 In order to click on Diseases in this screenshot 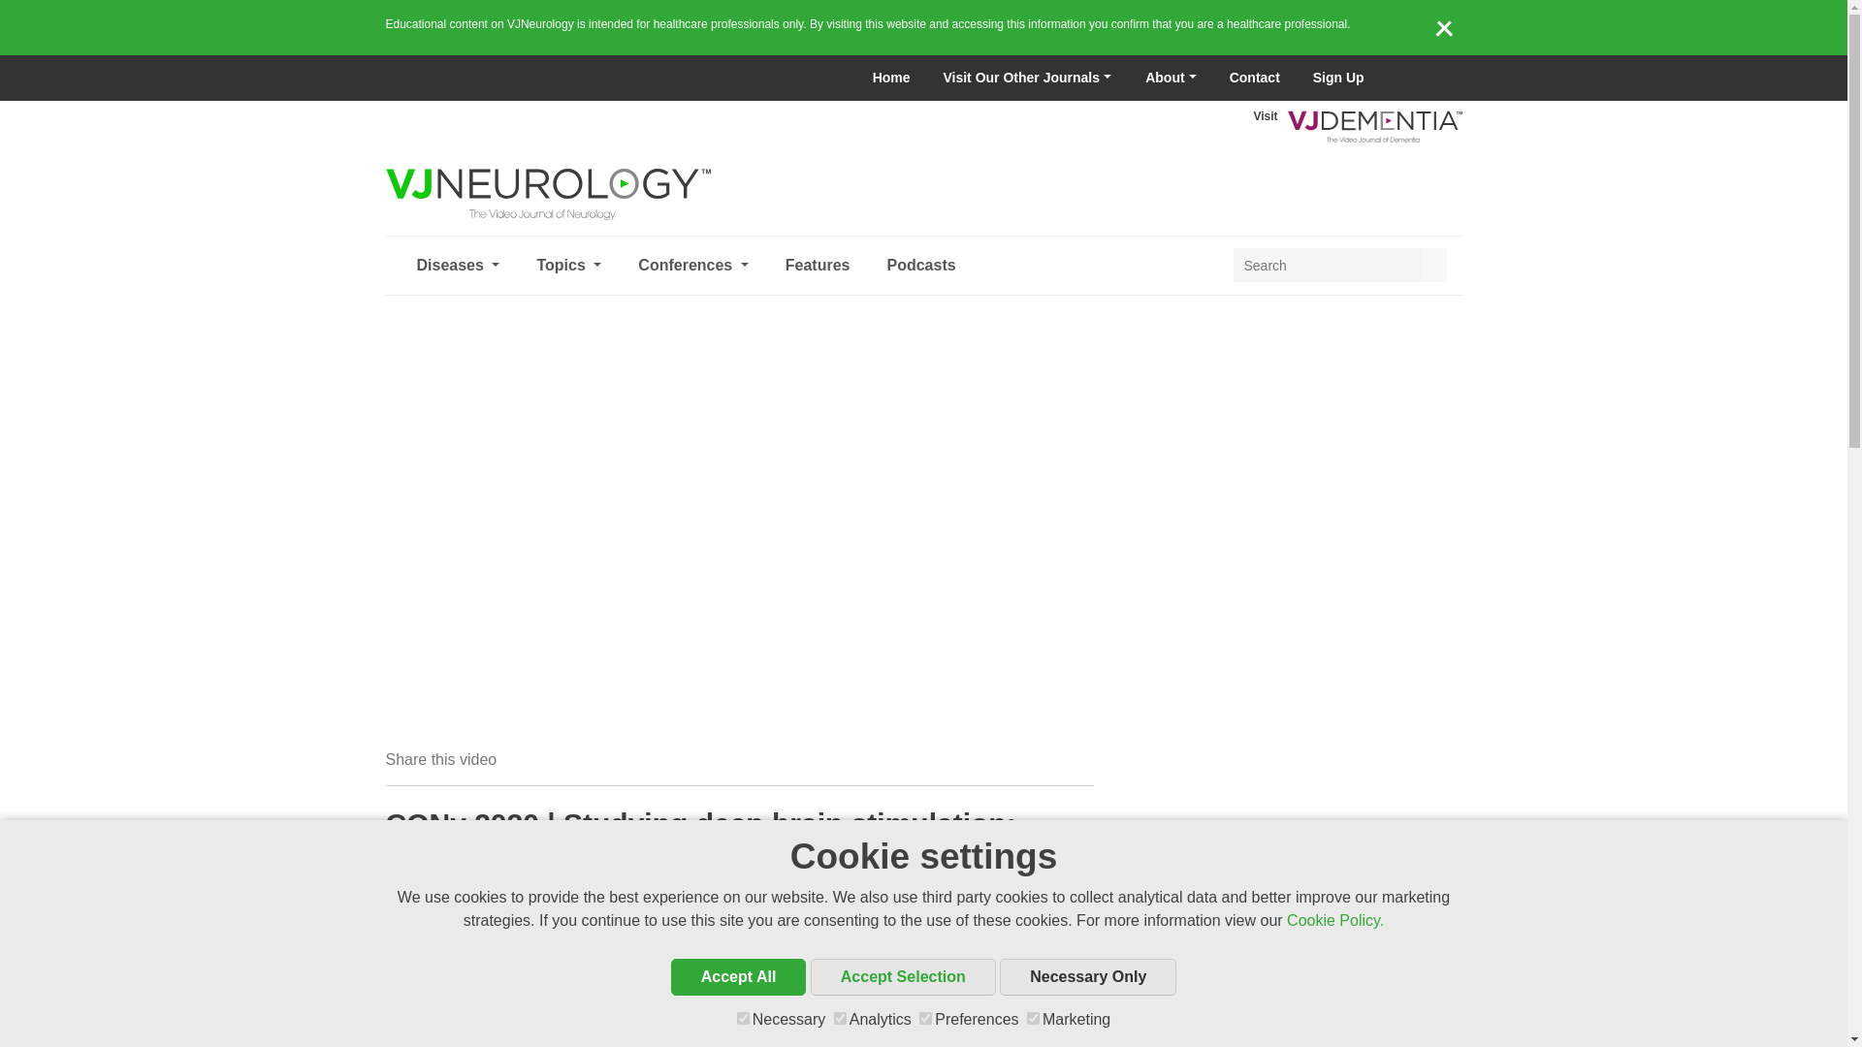, I will do `click(458, 266)`.